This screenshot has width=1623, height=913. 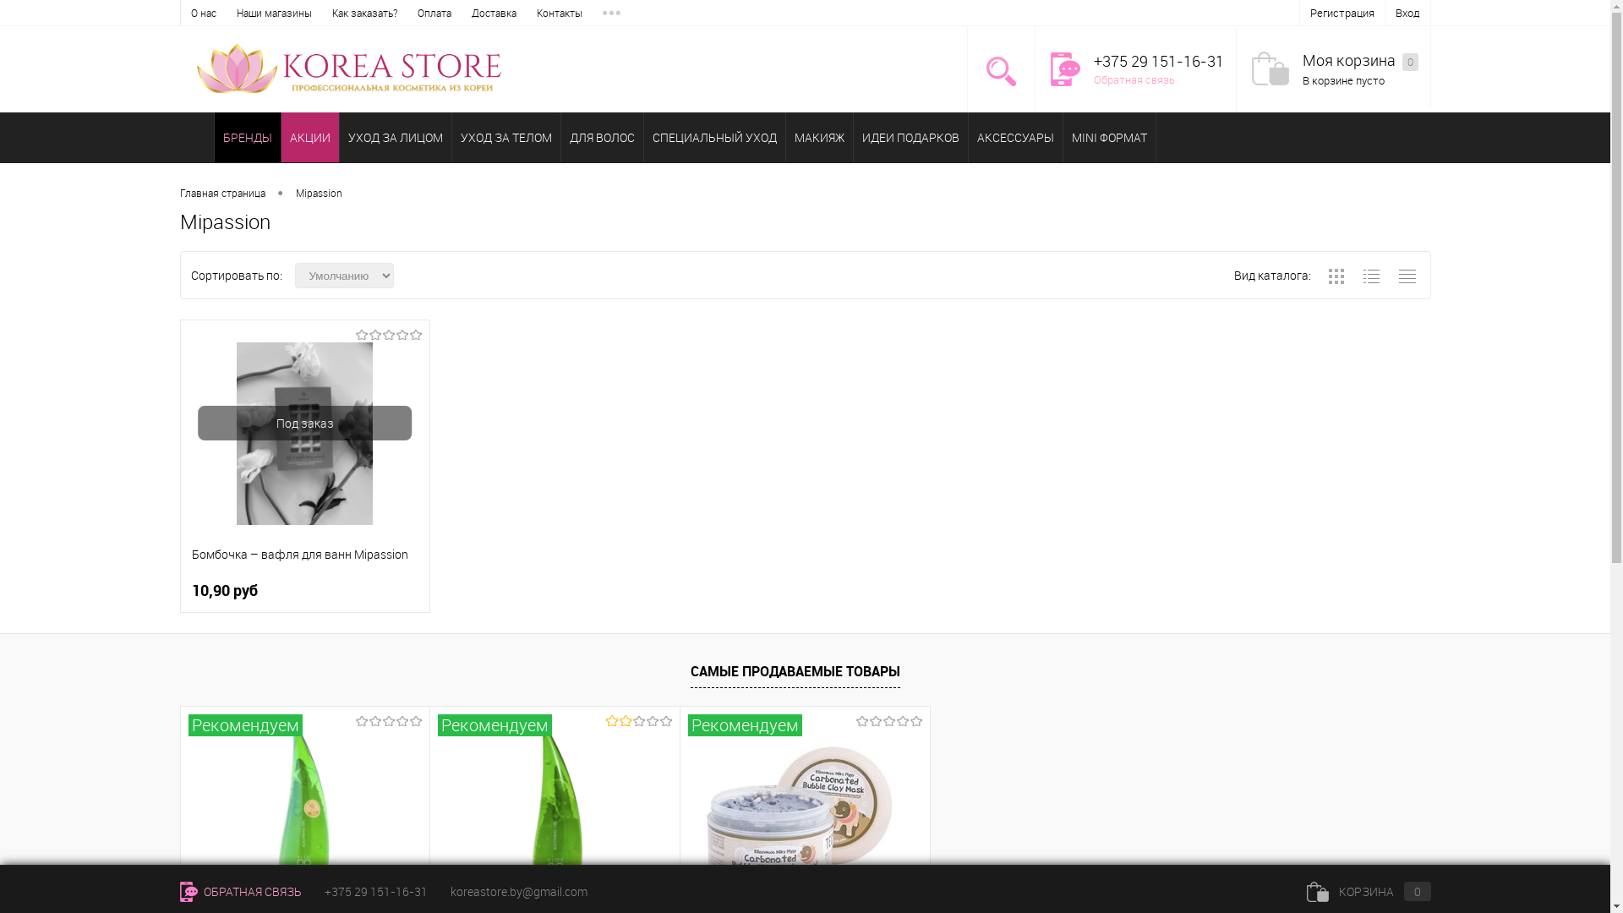 I want to click on +375 29 151-16-31, so click(x=376, y=891).